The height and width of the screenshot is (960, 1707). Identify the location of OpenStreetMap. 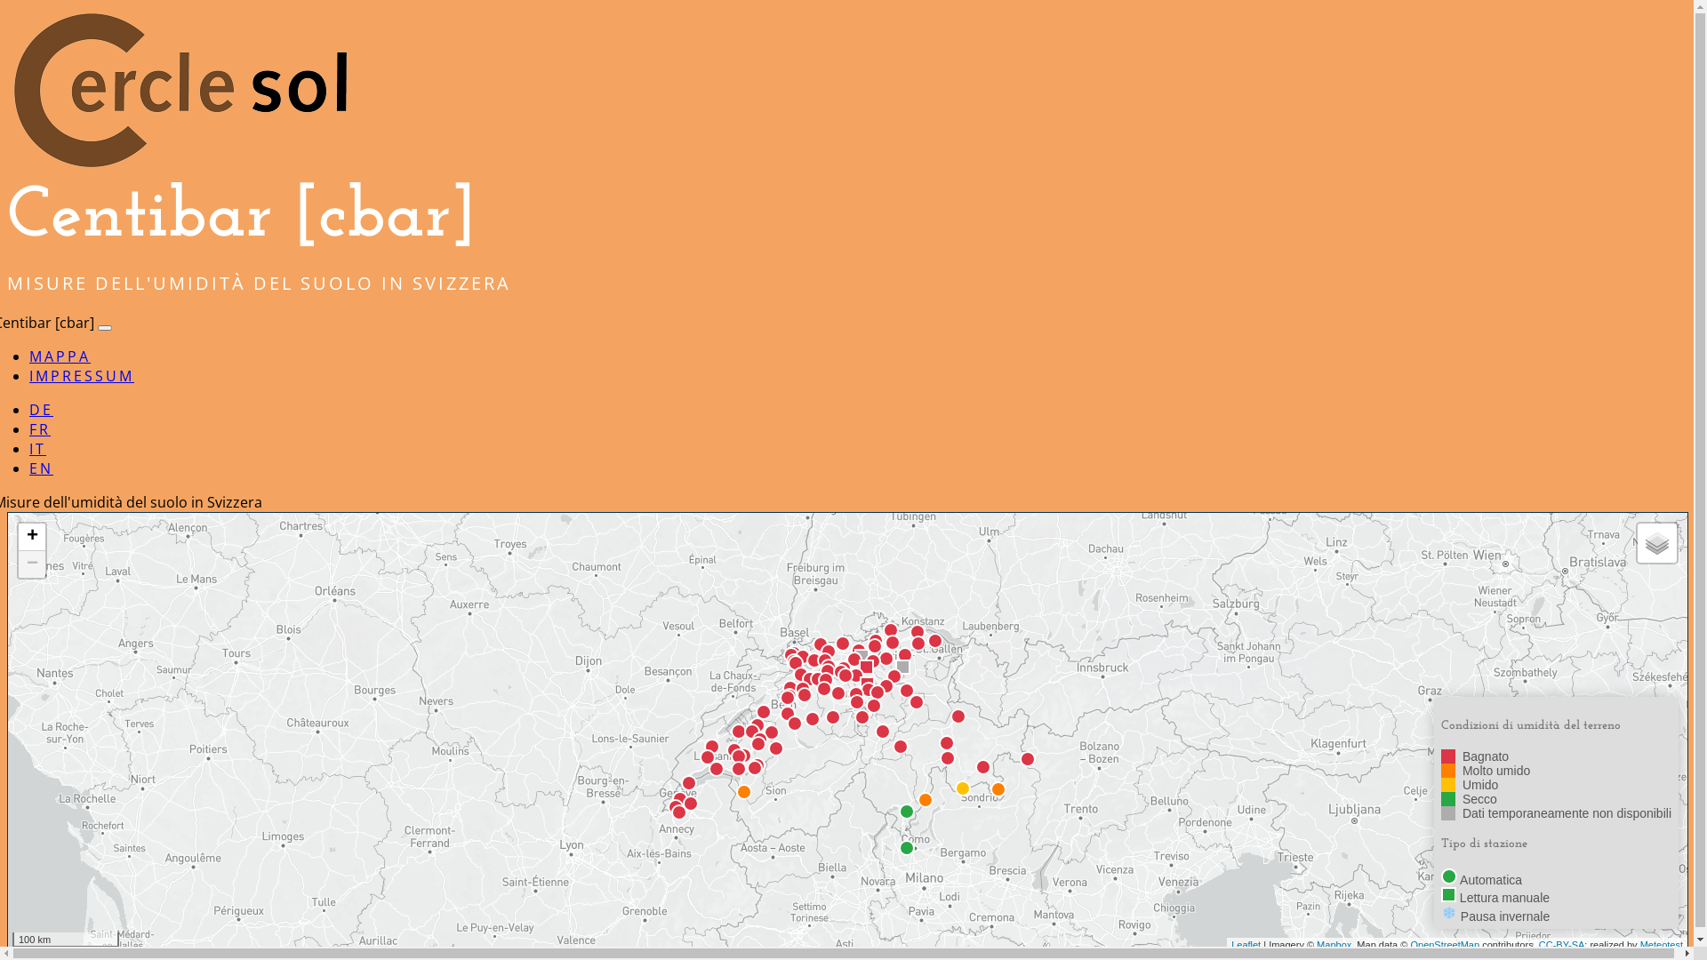
(1445, 944).